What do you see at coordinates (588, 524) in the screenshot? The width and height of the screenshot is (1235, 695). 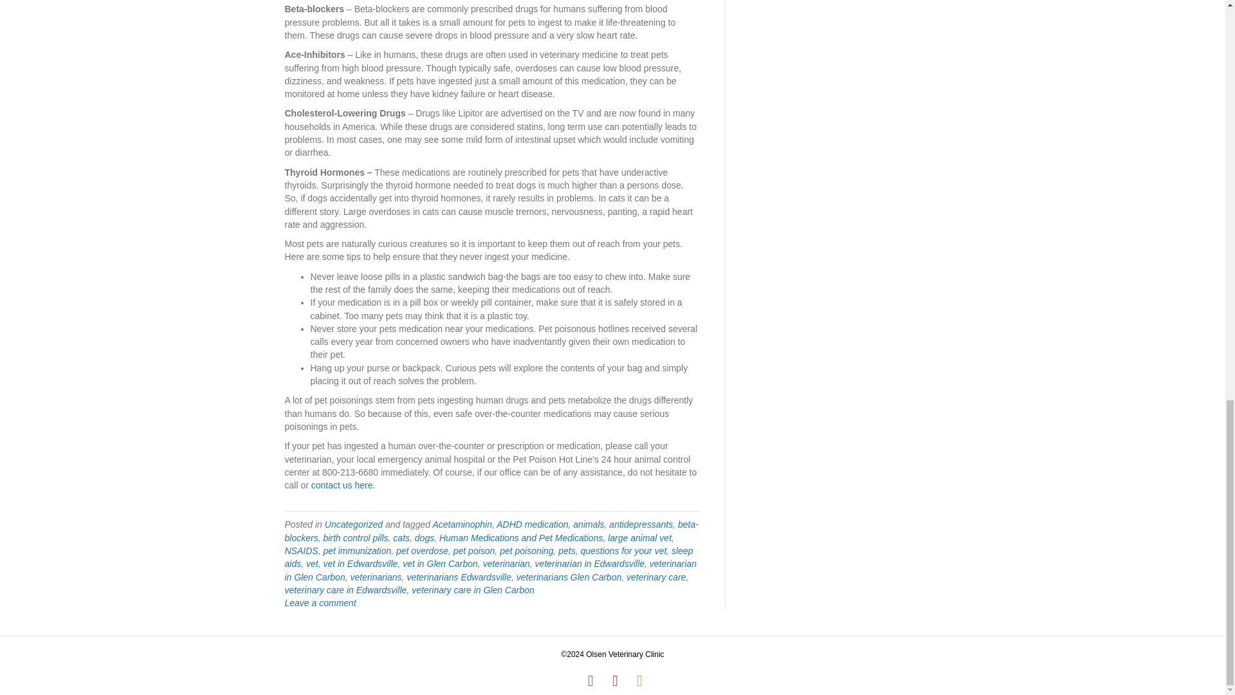 I see `animals` at bounding box center [588, 524].